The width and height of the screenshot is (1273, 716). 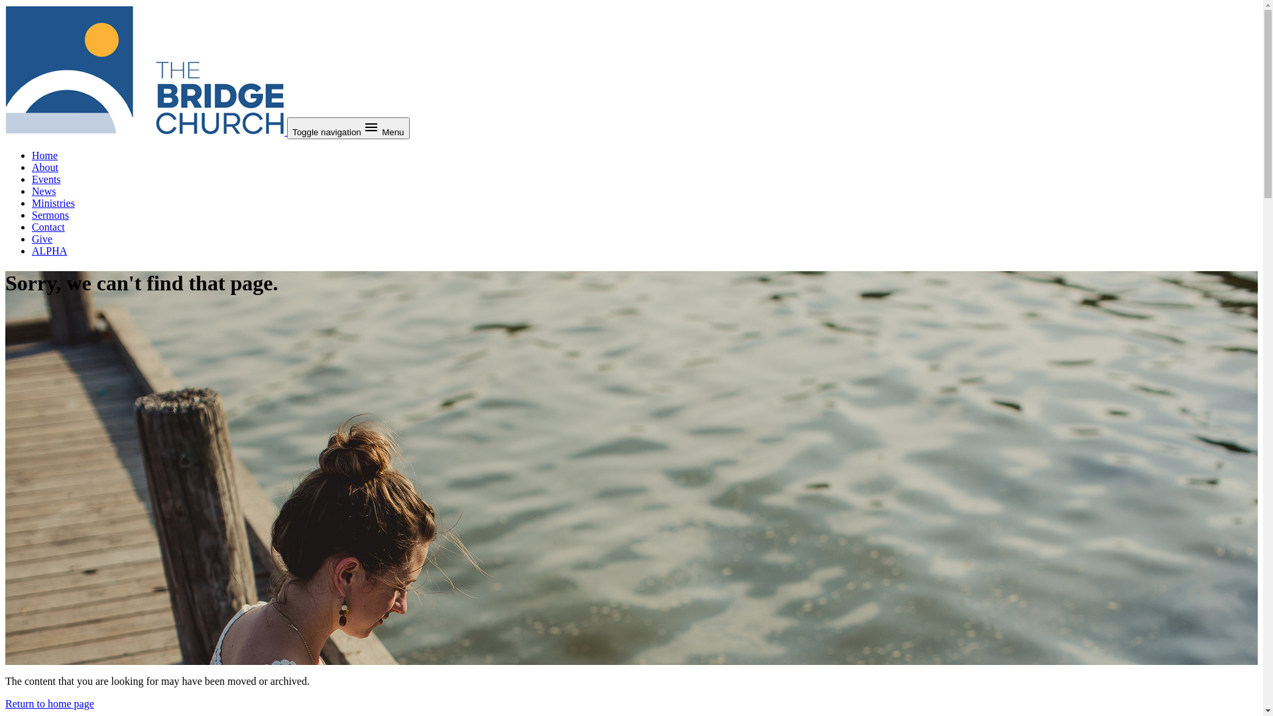 What do you see at coordinates (45, 167) in the screenshot?
I see `About` at bounding box center [45, 167].